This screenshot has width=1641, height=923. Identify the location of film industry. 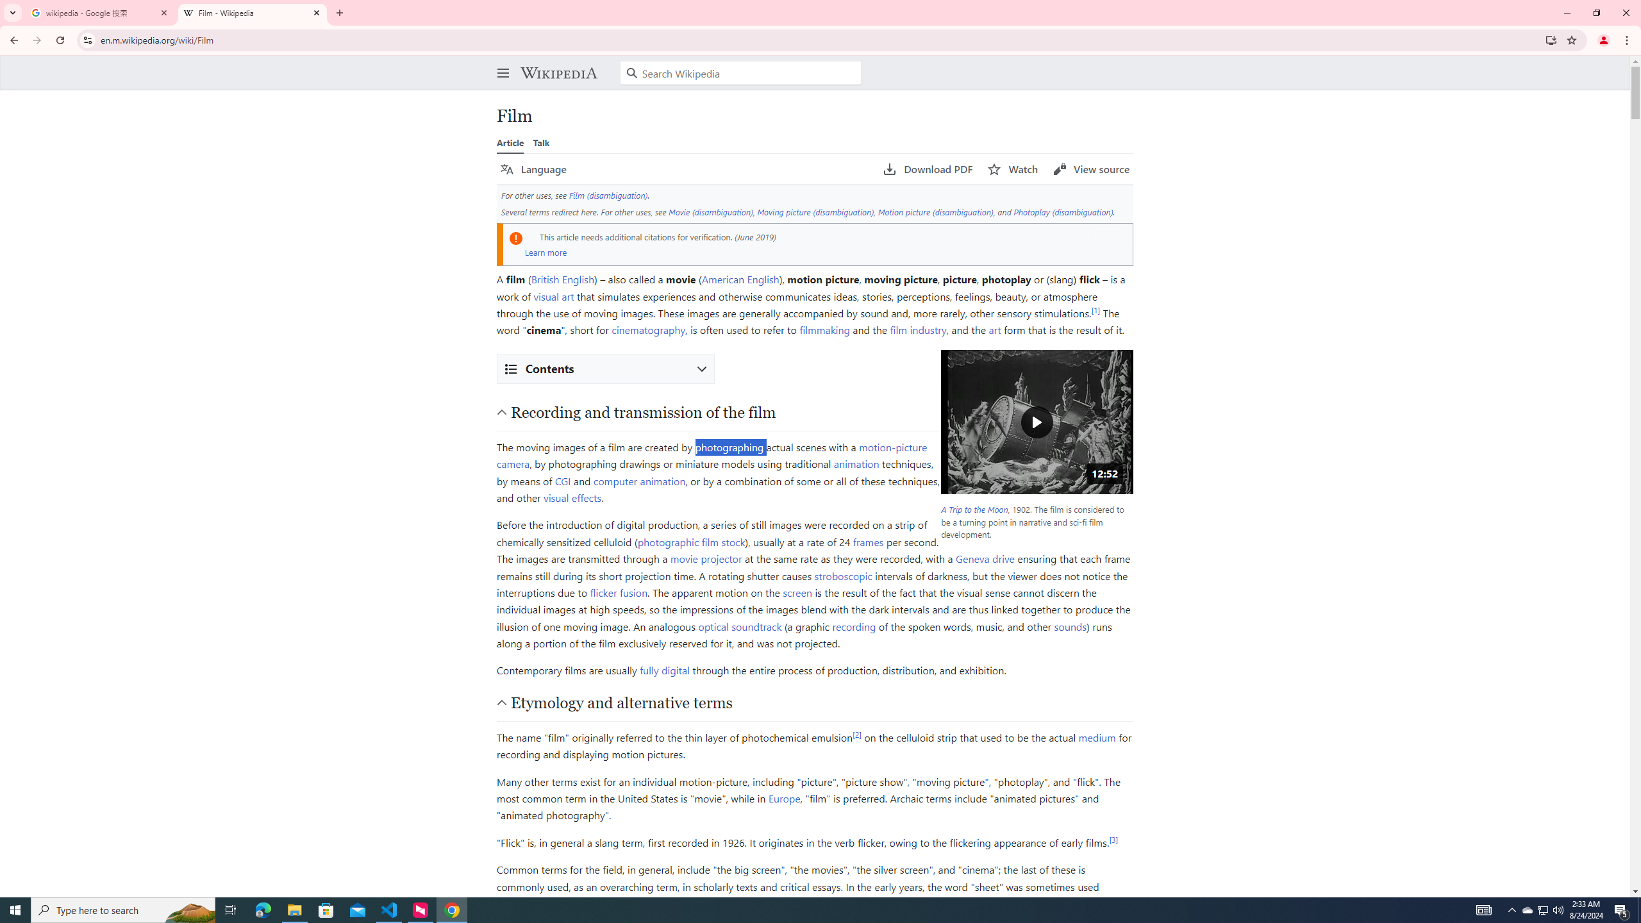
(918, 329).